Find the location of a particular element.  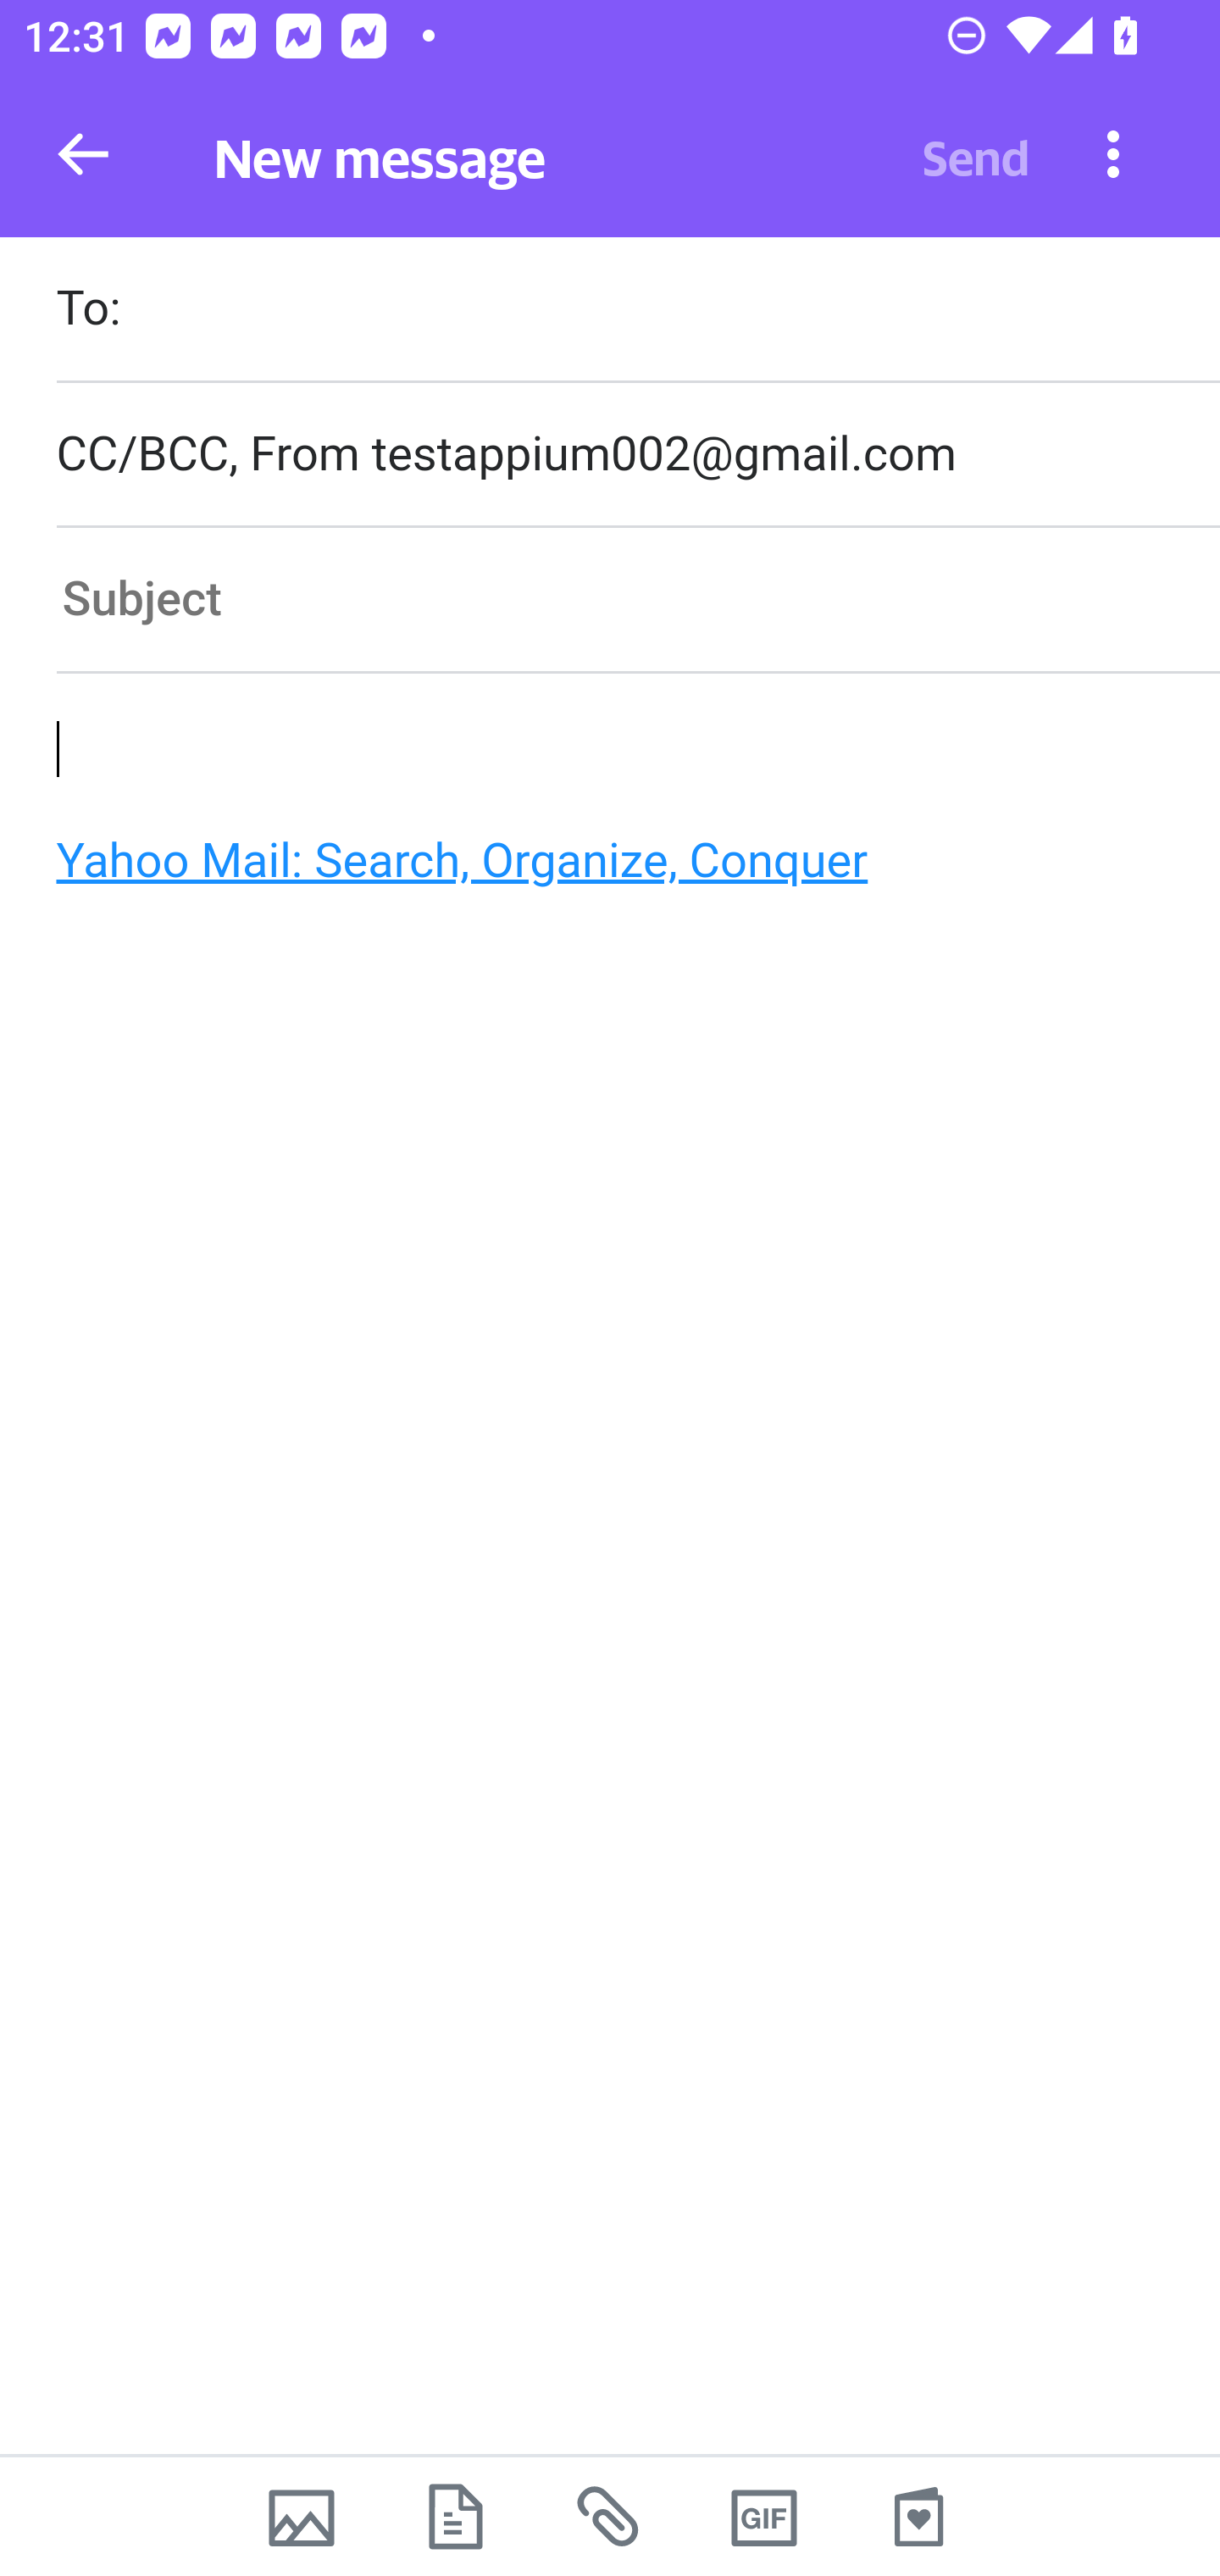

Send is located at coordinates (976, 154).